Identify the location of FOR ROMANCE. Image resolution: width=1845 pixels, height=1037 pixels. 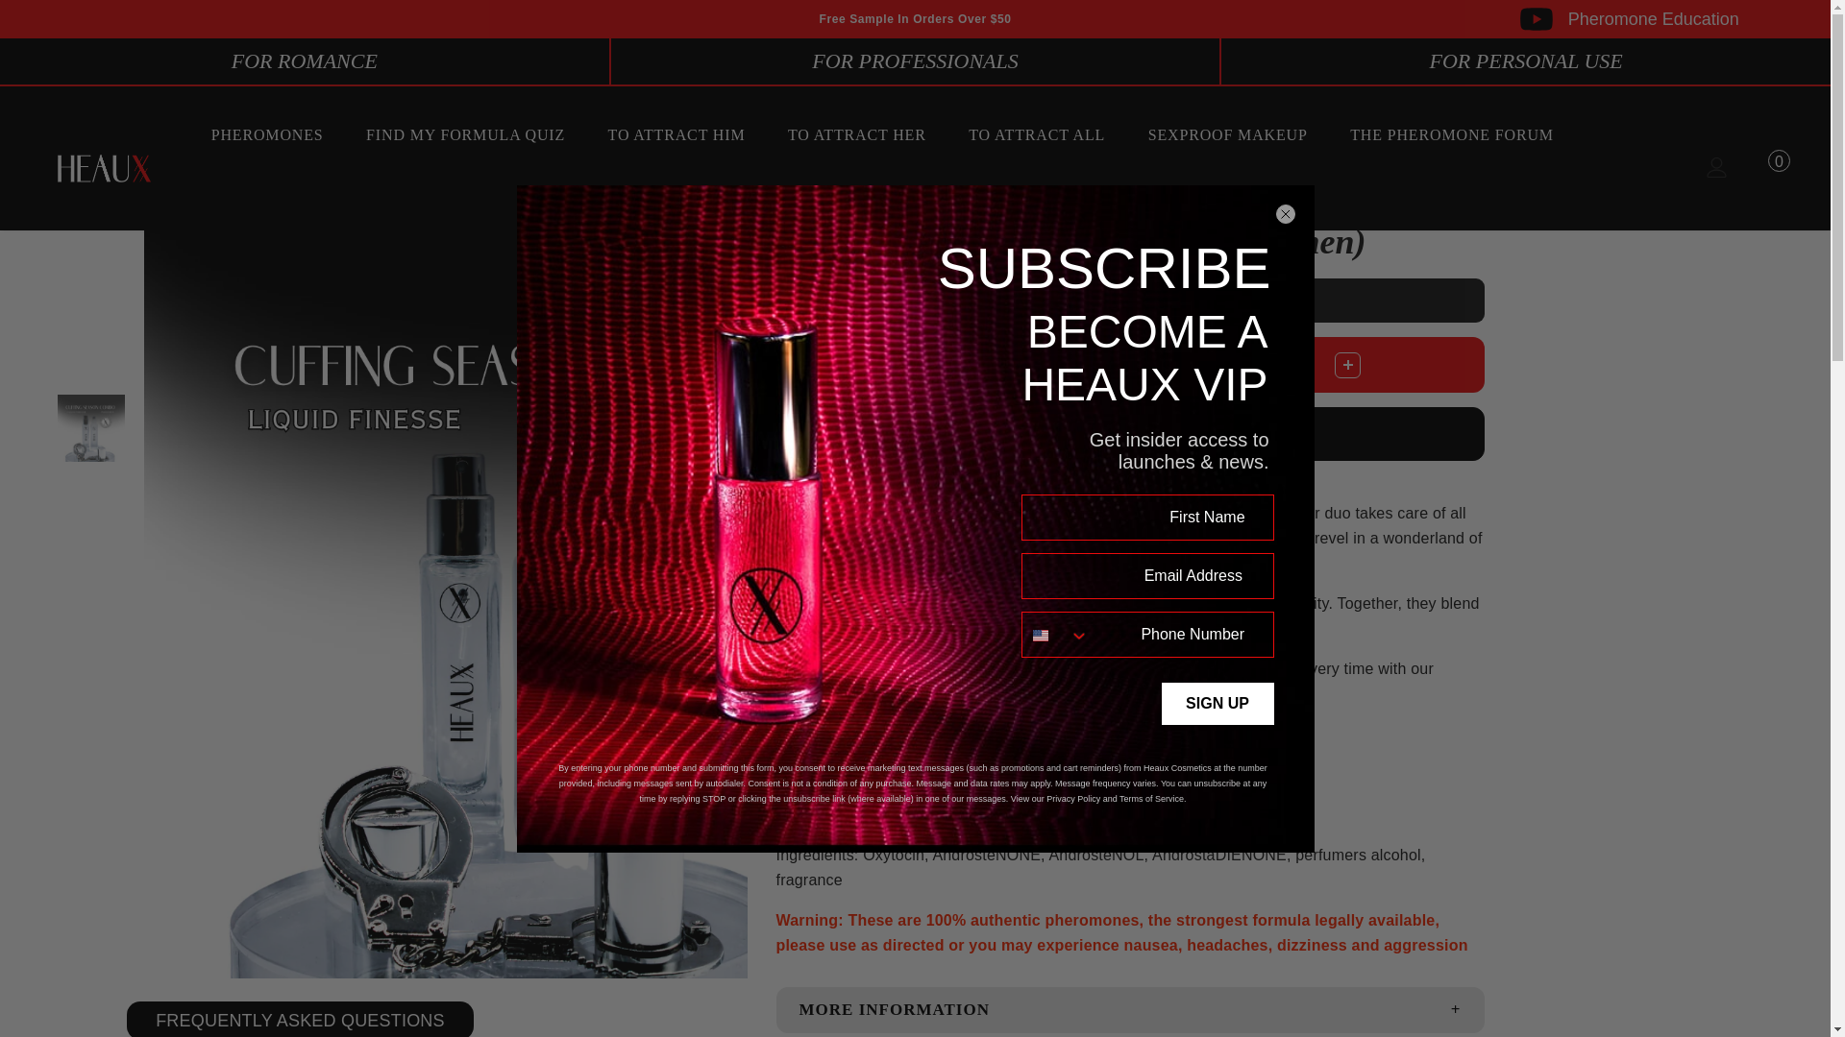
(306, 60).